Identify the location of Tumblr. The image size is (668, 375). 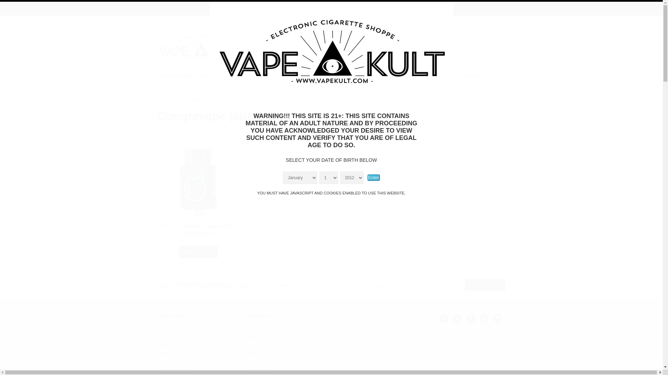
(470, 318).